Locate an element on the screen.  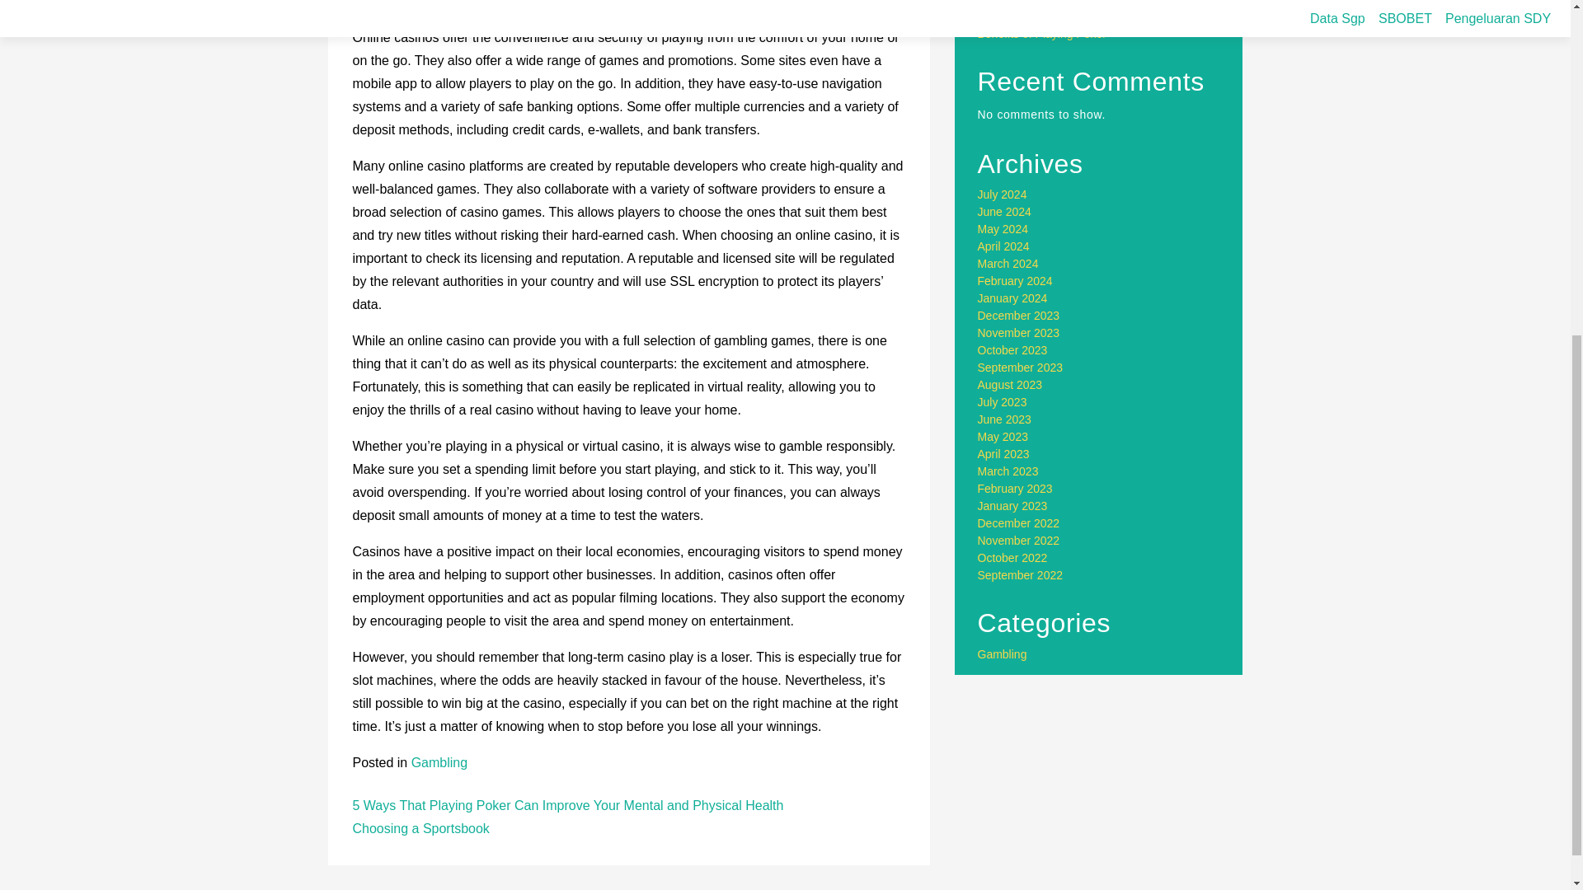
October 2022 is located at coordinates (1012, 557).